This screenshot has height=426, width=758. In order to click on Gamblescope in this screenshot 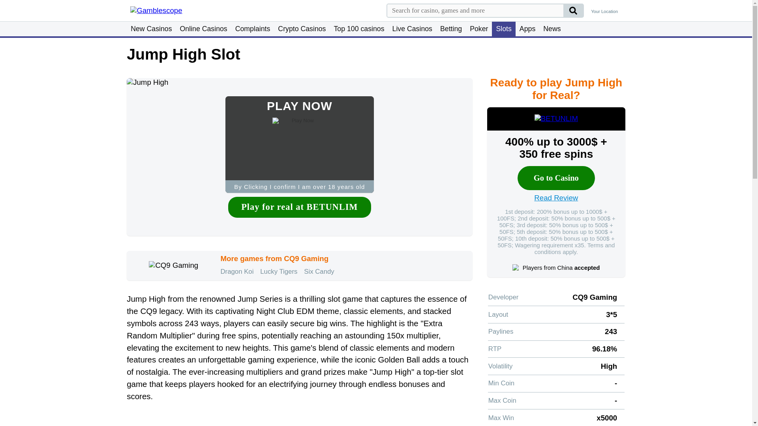, I will do `click(171, 11)`.